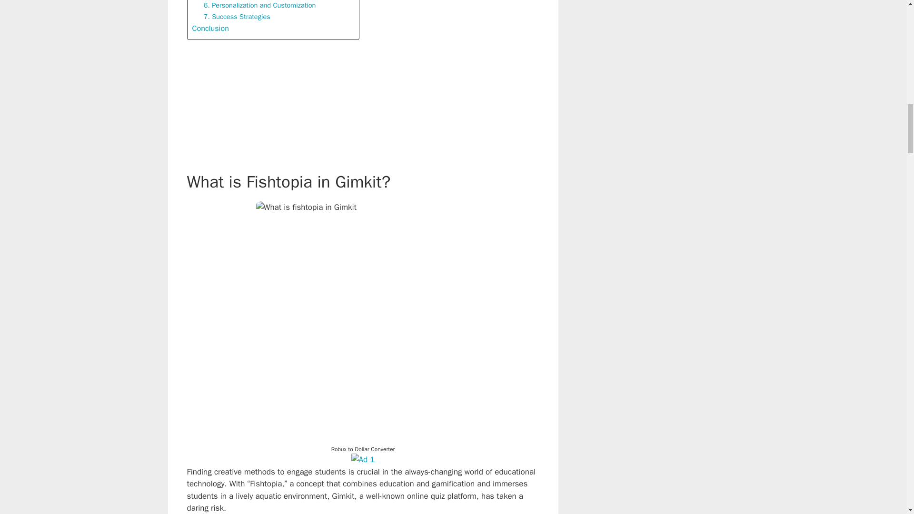 This screenshot has width=914, height=514. I want to click on 6. Personalization and Customization, so click(260, 5).